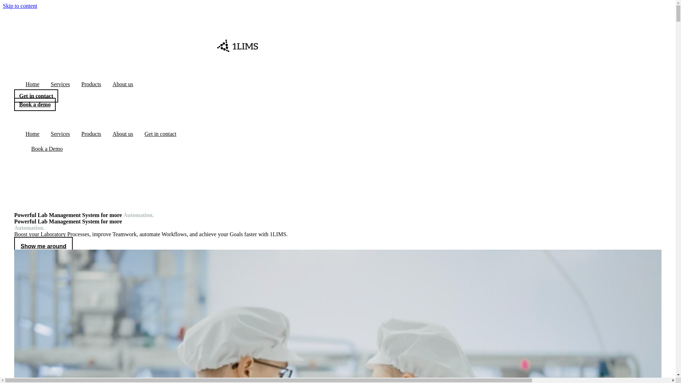 The image size is (681, 383). What do you see at coordinates (123, 134) in the screenshot?
I see `About us` at bounding box center [123, 134].